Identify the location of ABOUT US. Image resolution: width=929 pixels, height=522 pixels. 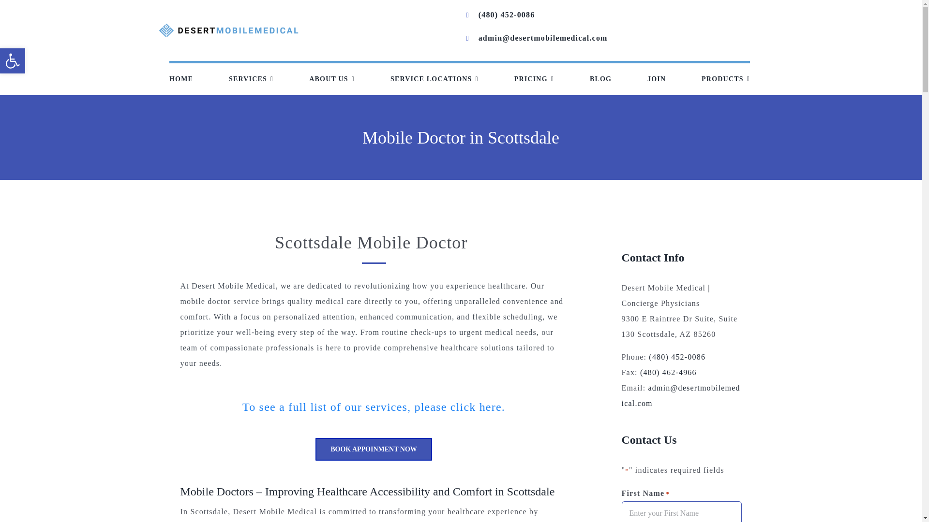
(332, 79).